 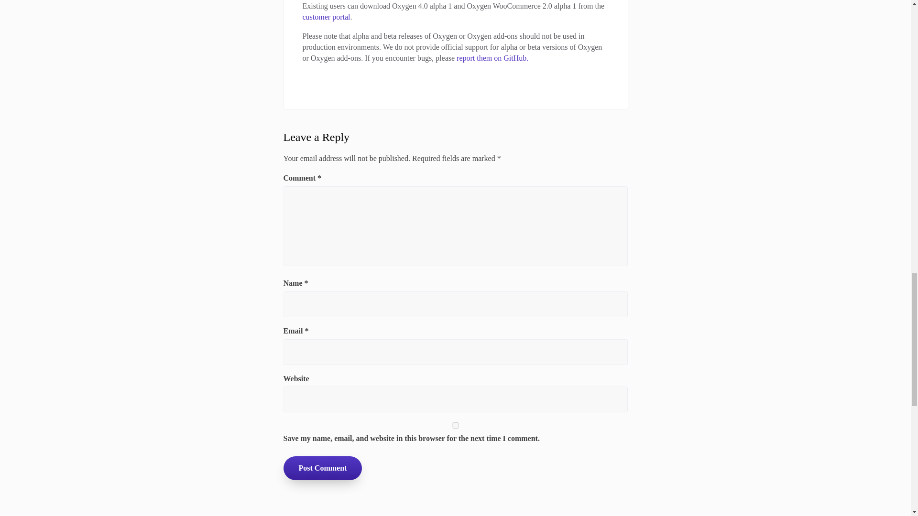 What do you see at coordinates (322, 467) in the screenshot?
I see `Post Comment` at bounding box center [322, 467].